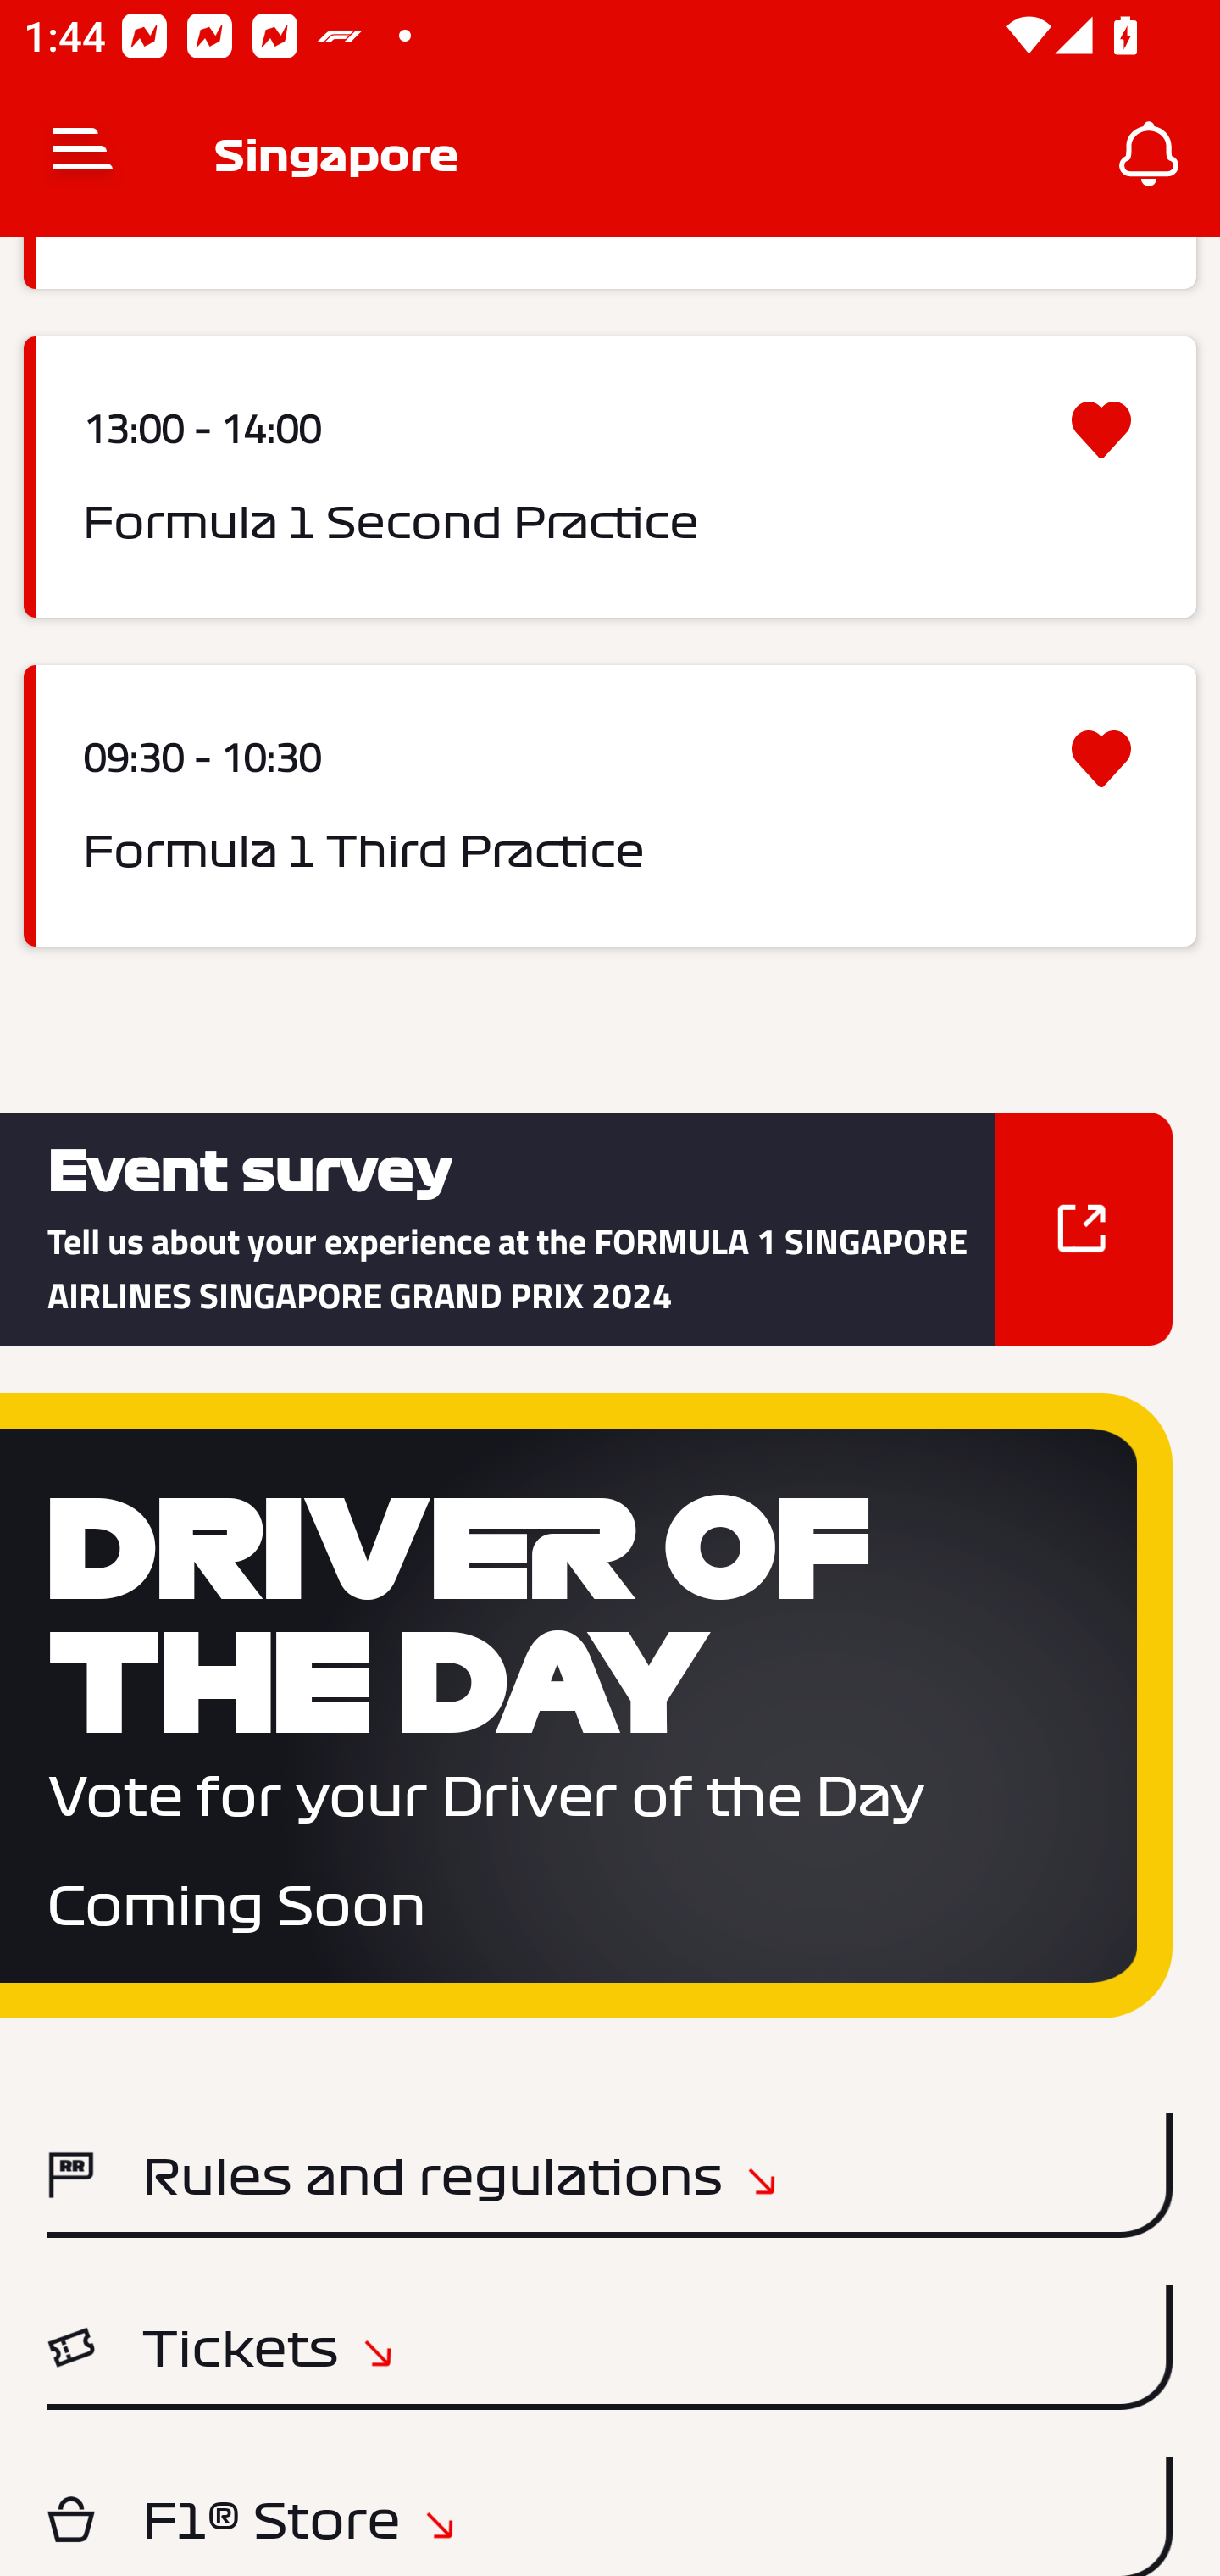 The width and height of the screenshot is (1220, 2576). What do you see at coordinates (610, 2517) in the screenshot?
I see `F1® Store` at bounding box center [610, 2517].